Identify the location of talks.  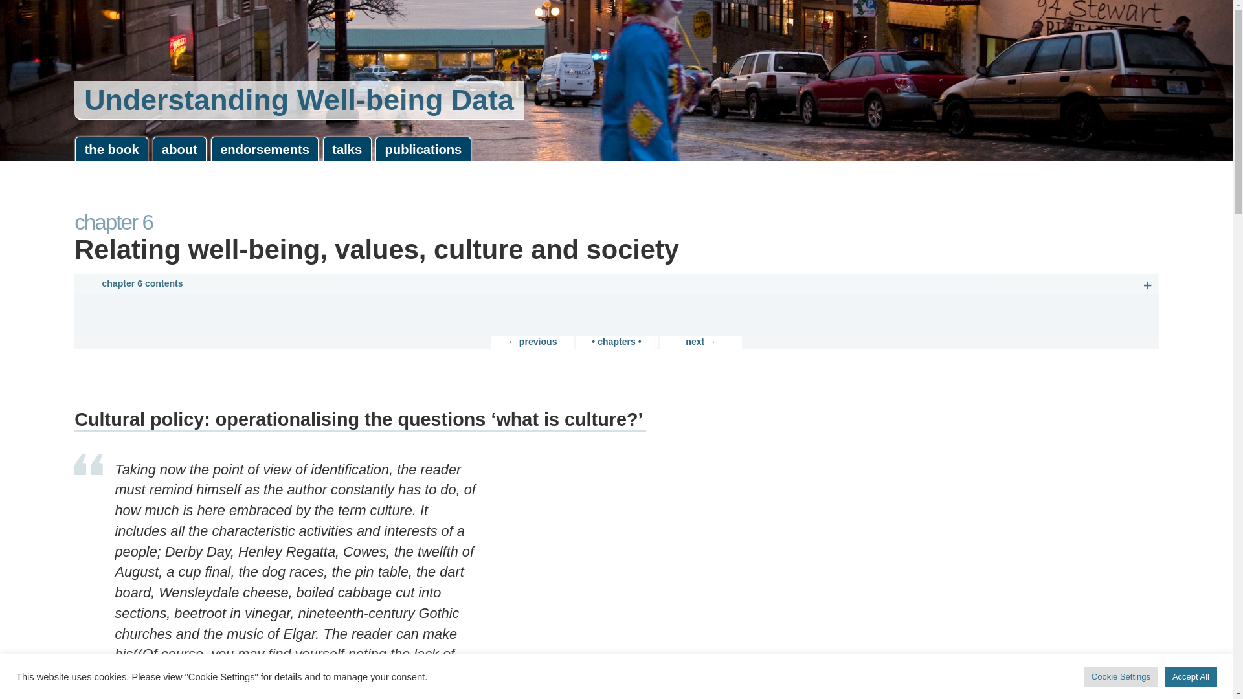
(347, 149).